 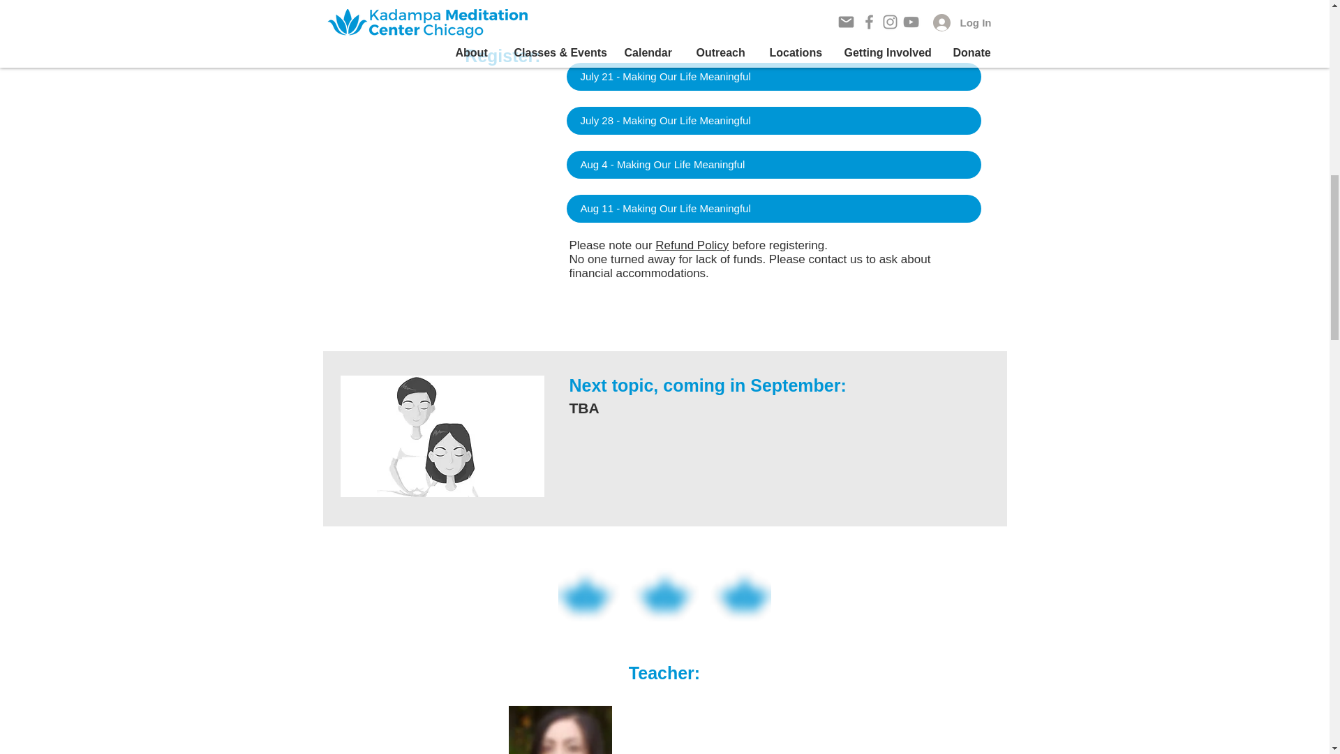 I want to click on July 28 - Making Our Life Meaningful, so click(x=773, y=121).